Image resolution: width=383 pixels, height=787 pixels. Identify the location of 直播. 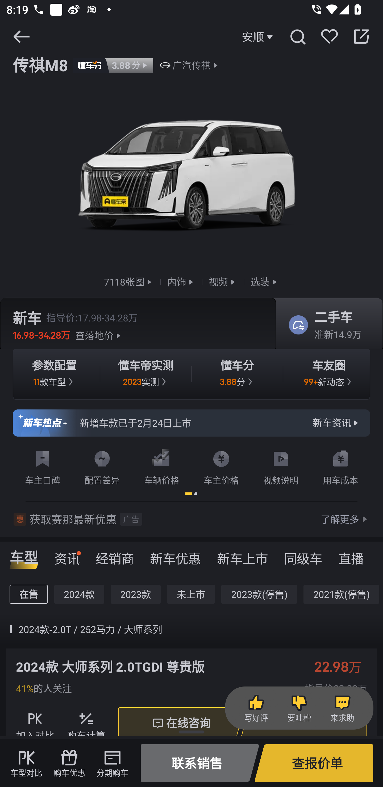
(351, 556).